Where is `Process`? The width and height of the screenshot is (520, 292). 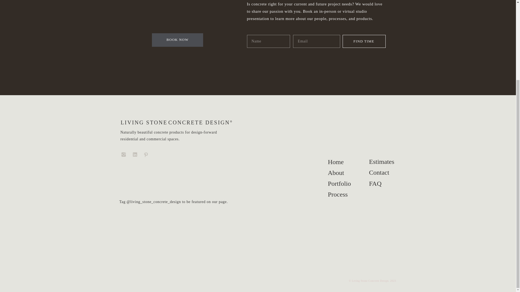
Process is located at coordinates (340, 195).